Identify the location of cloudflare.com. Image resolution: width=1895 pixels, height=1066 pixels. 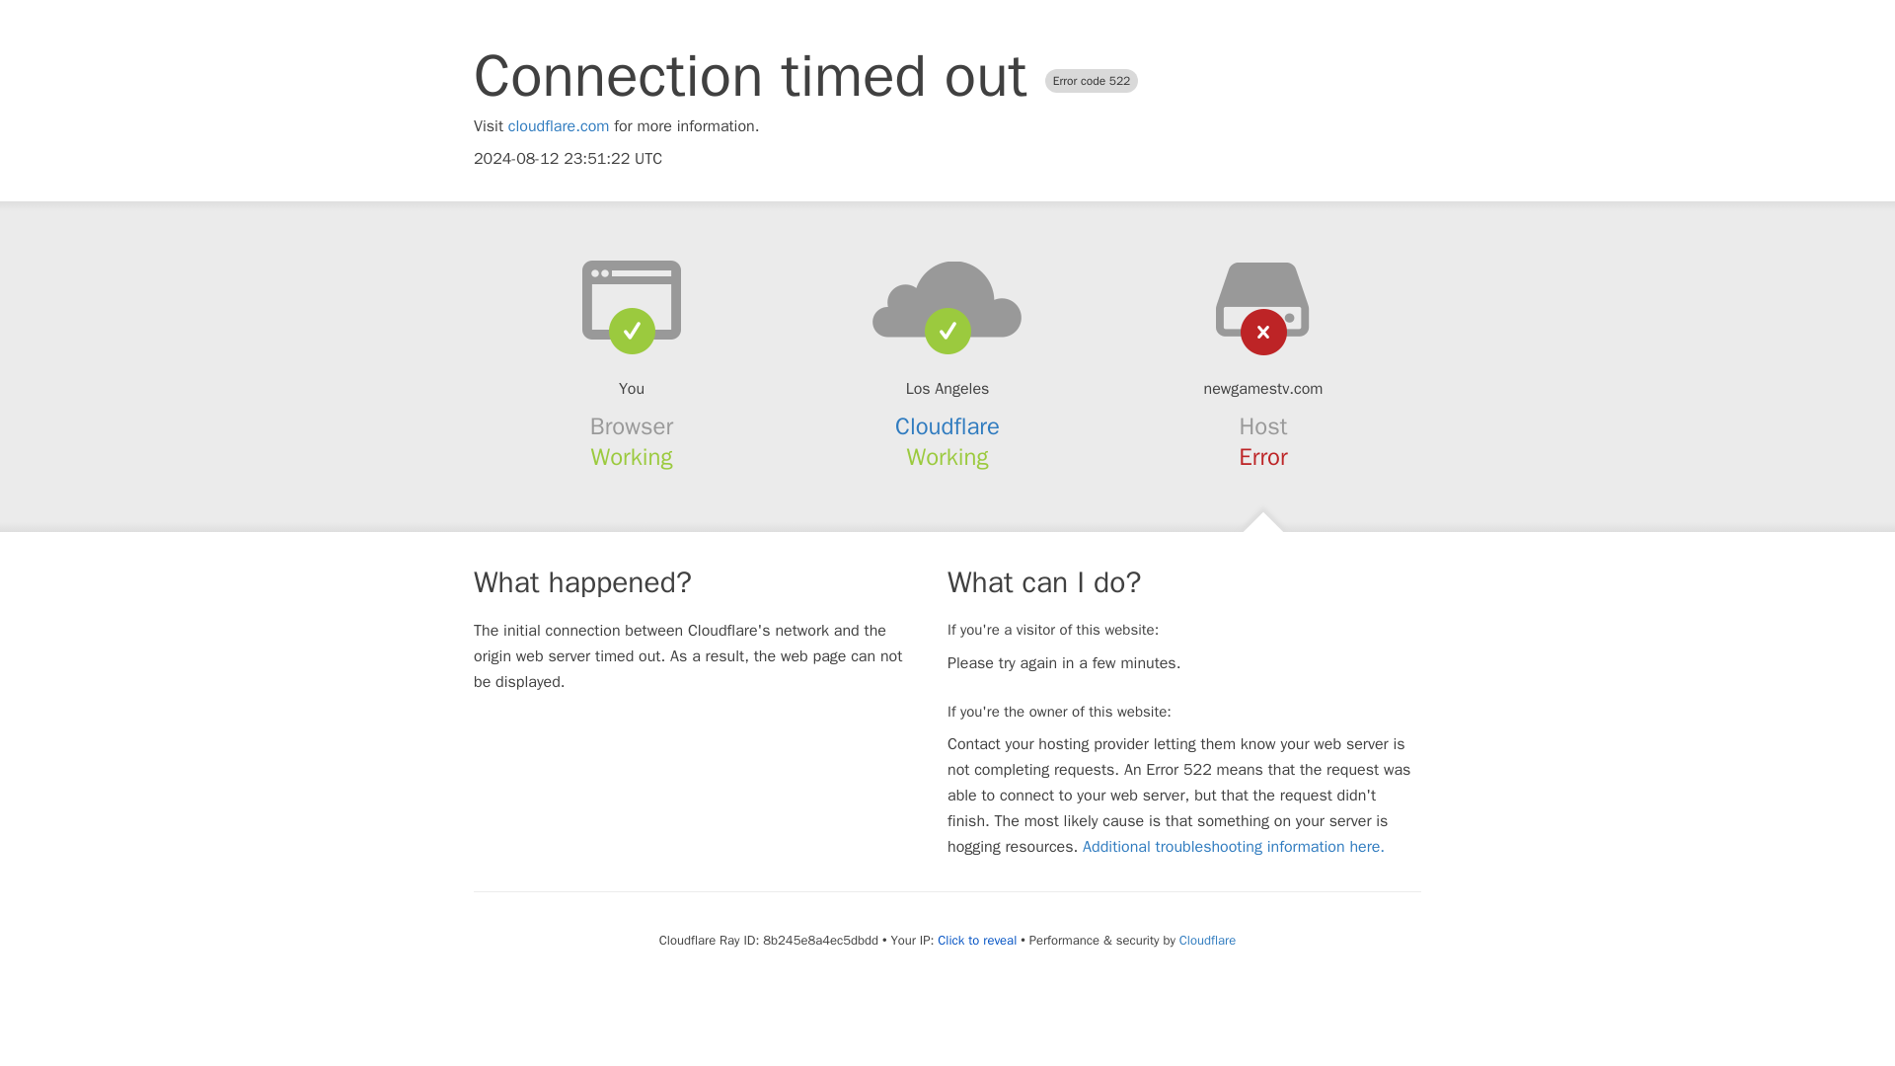
(559, 126).